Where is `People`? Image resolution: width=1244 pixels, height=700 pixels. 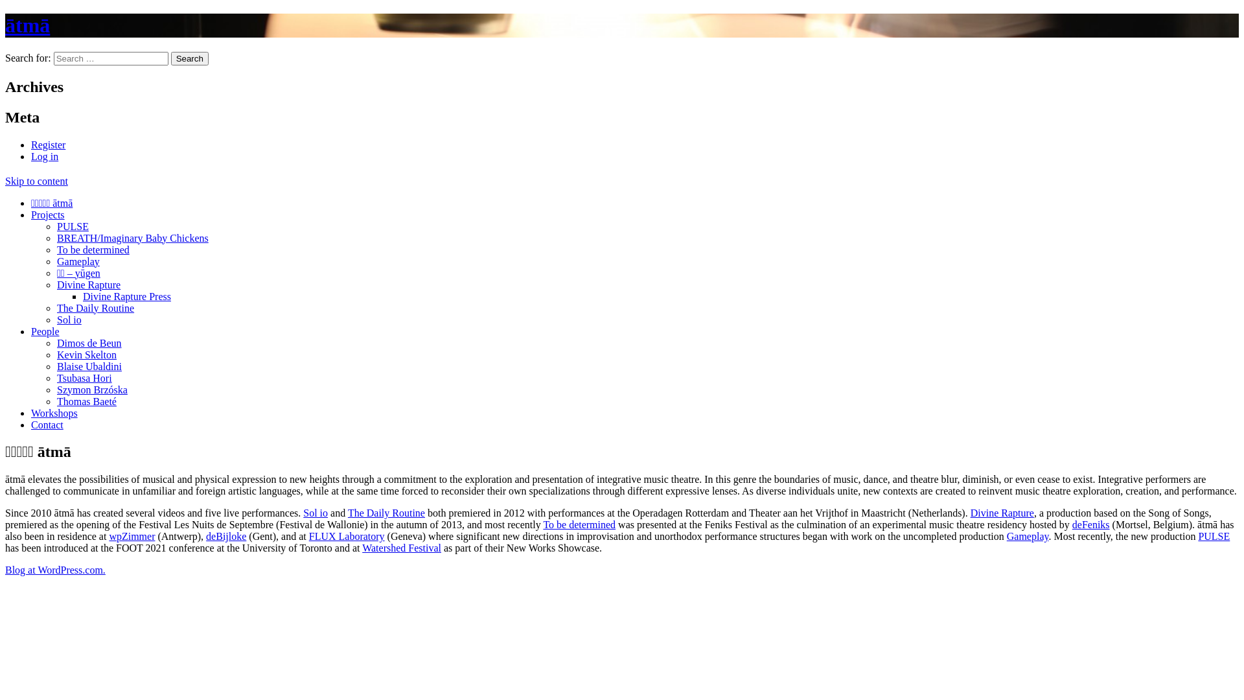
People is located at coordinates (45, 331).